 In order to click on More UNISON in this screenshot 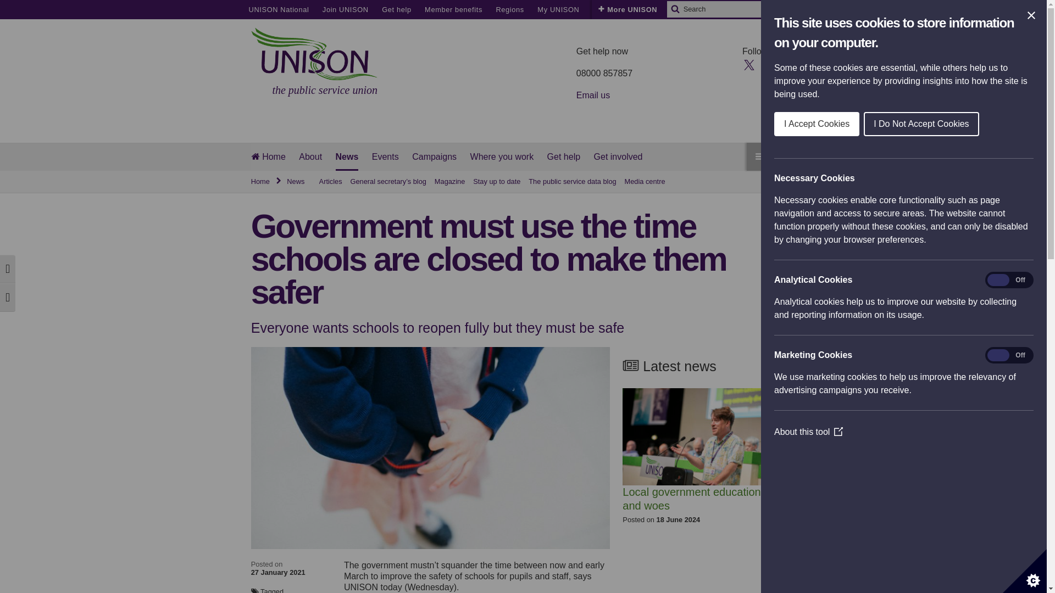, I will do `click(628, 9)`.